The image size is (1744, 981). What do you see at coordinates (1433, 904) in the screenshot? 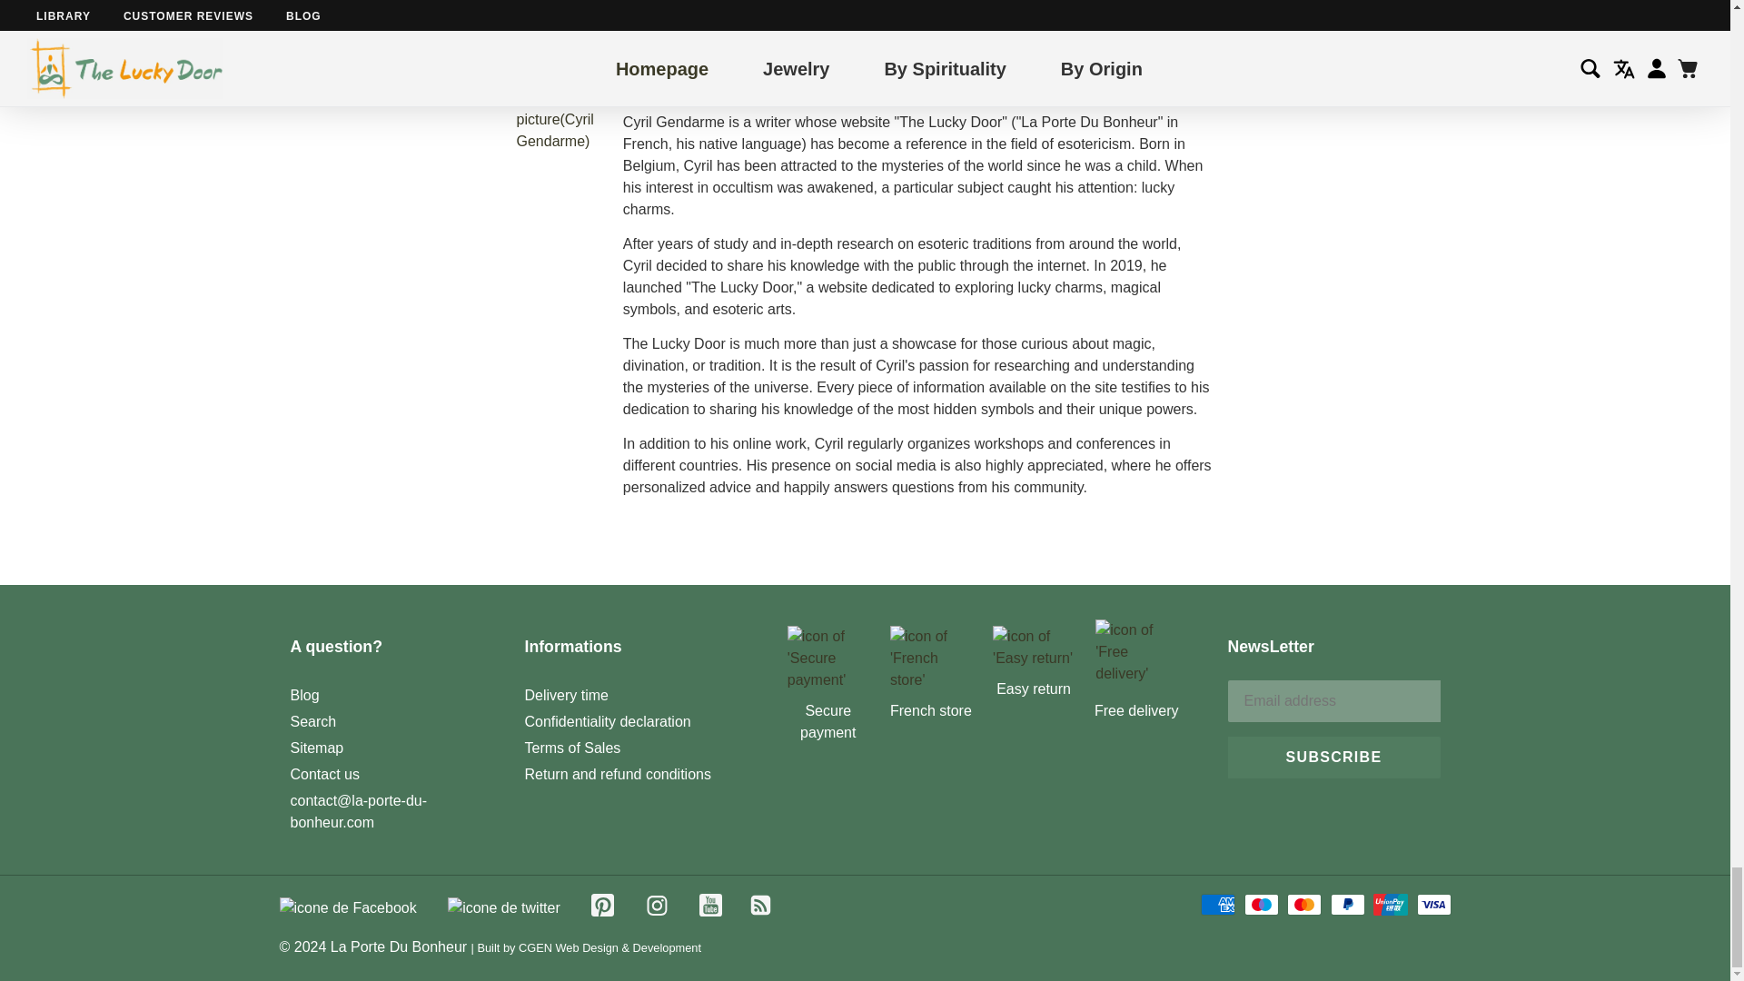
I see `Visa` at bounding box center [1433, 904].